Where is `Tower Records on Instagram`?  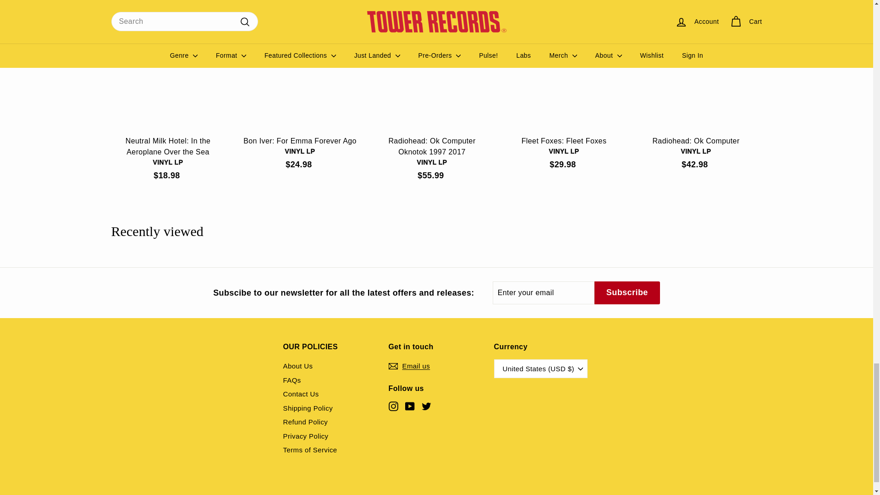
Tower Records on Instagram is located at coordinates (393, 406).